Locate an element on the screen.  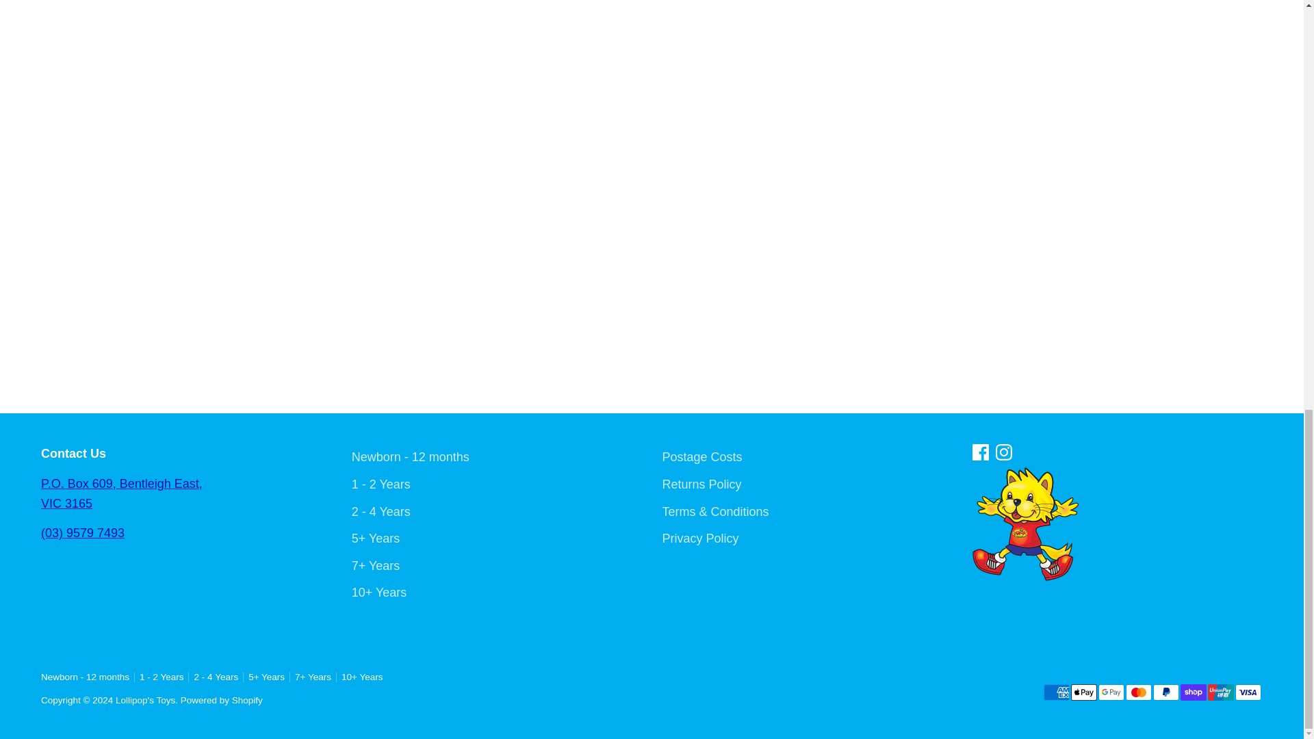
Apple Pay is located at coordinates (1084, 692).